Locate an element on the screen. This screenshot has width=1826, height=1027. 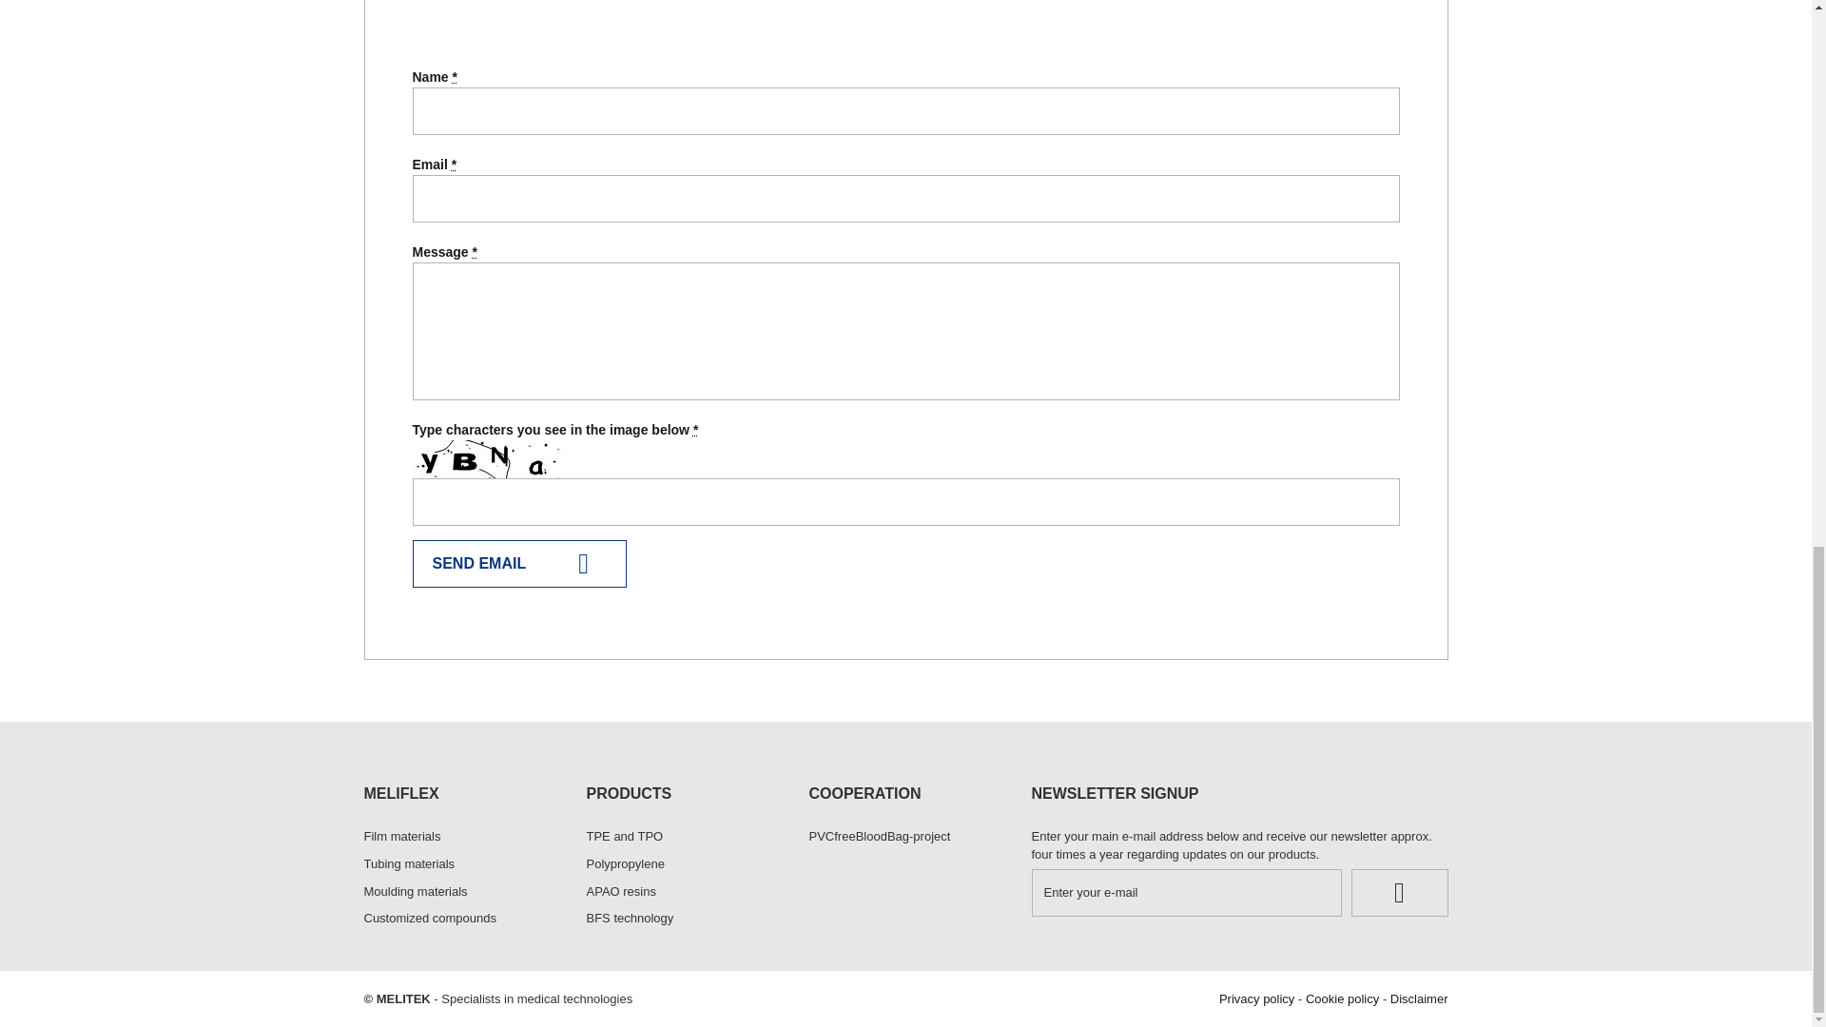
Learn more about our tubing grades is located at coordinates (460, 865).